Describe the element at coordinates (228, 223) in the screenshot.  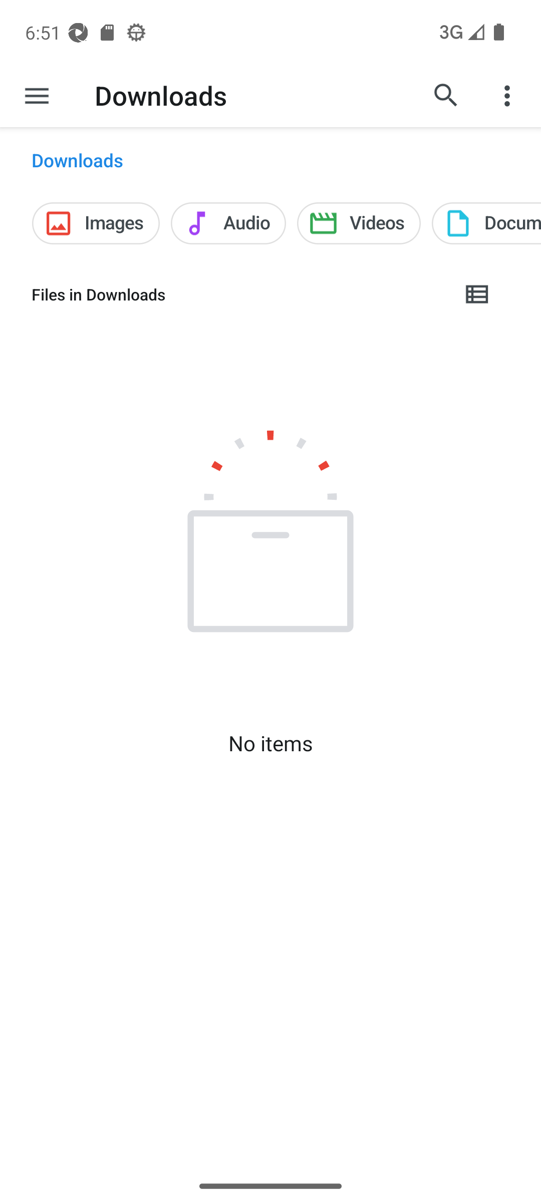
I see `Audio` at that location.